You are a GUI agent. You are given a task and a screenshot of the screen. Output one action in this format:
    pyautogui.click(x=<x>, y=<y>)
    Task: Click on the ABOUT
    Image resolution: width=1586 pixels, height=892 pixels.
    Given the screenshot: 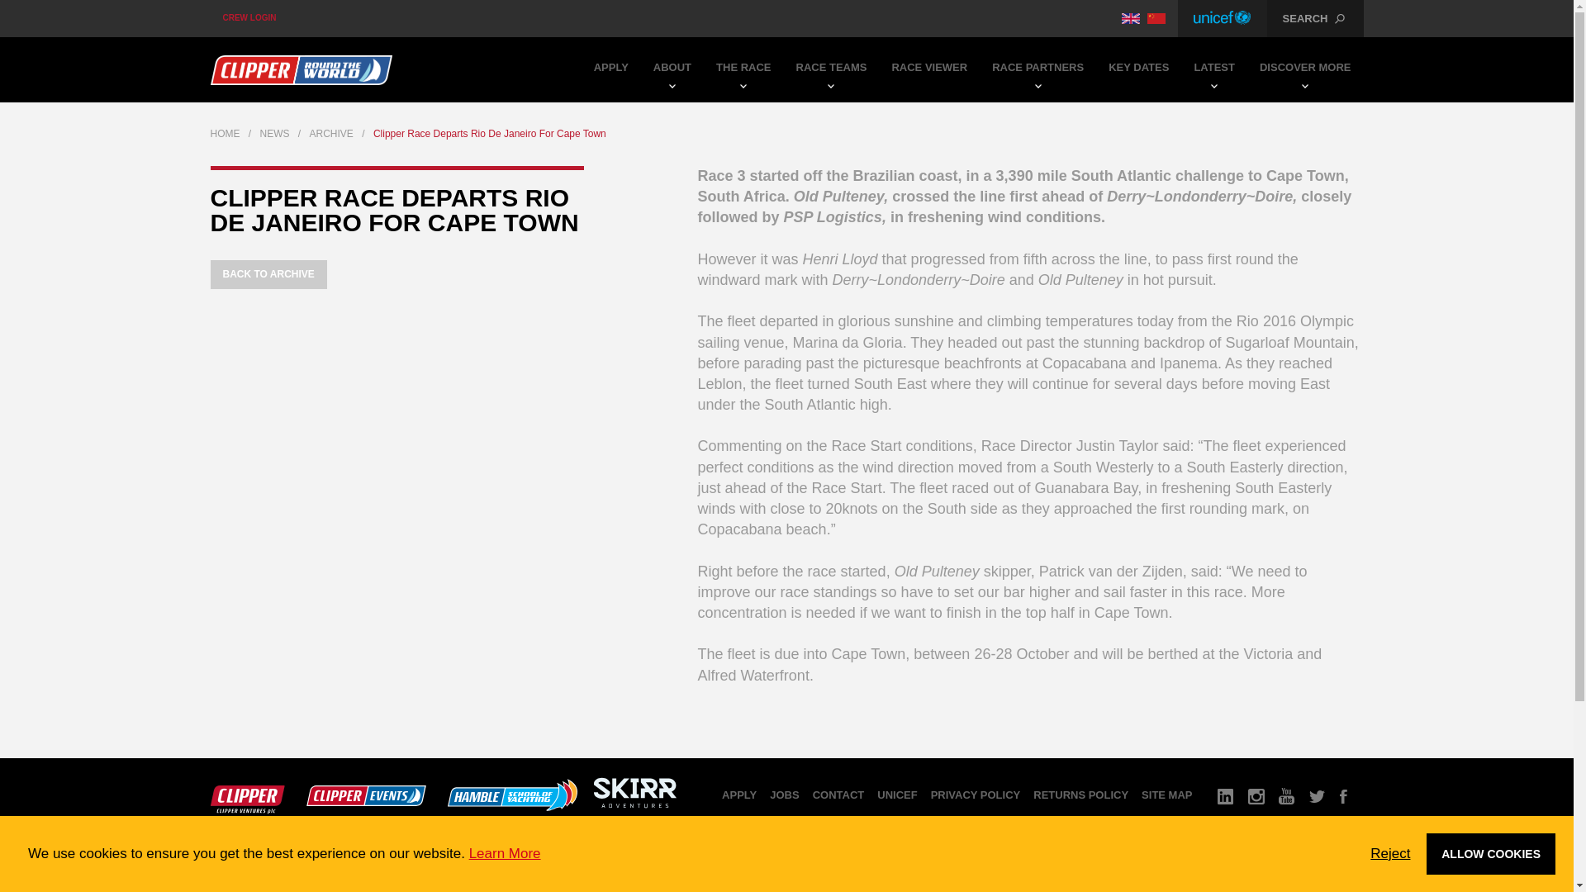 What is the action you would take?
    pyautogui.click(x=672, y=69)
    